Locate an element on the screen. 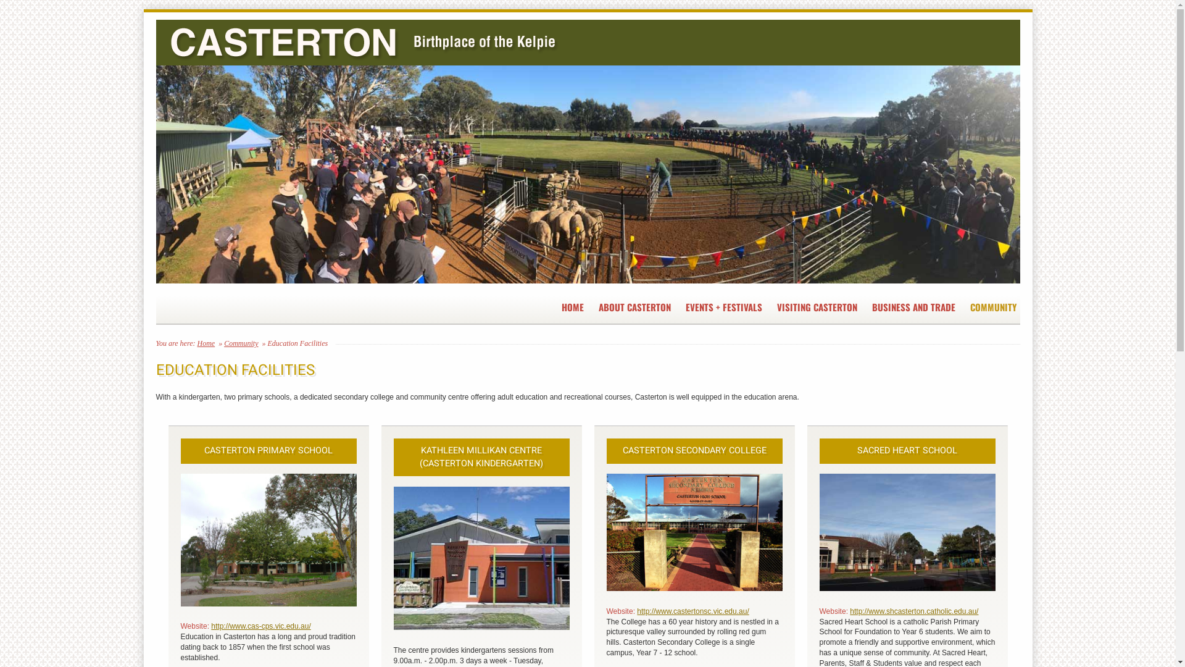 The width and height of the screenshot is (1185, 667). http://www.castertonsc.vic.edu.au/ is located at coordinates (692, 611).